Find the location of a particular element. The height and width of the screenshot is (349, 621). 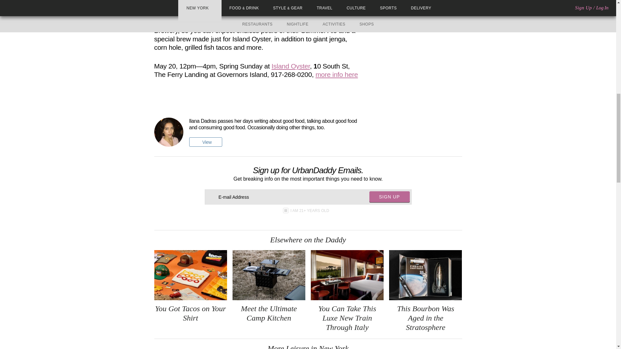

Island Oyster is located at coordinates (291, 66).